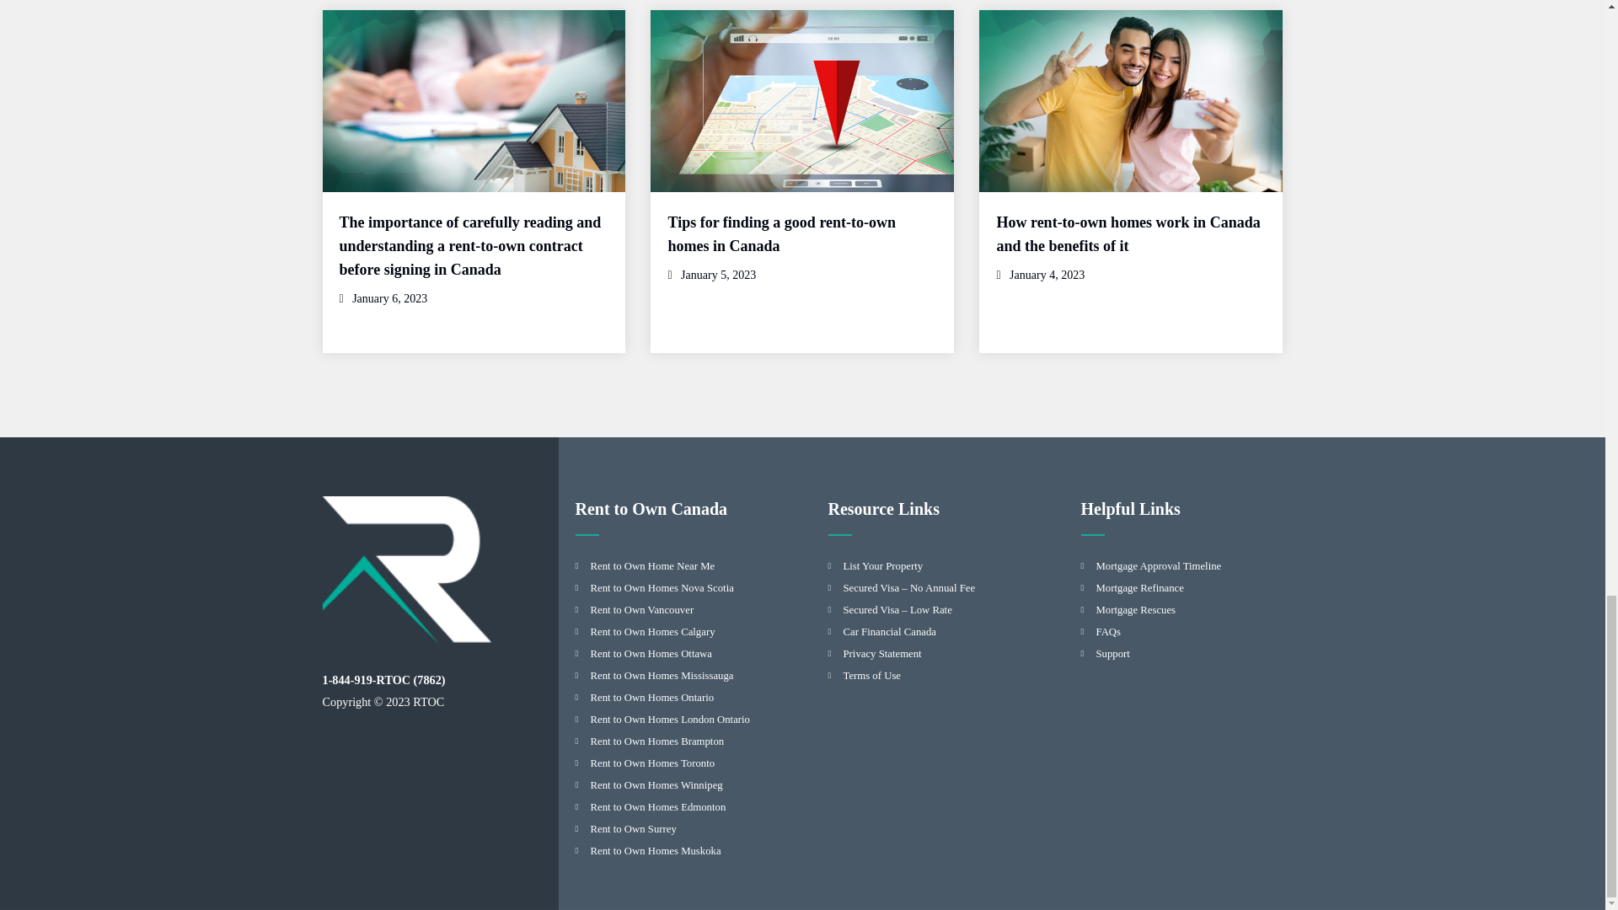 This screenshot has height=910, width=1618. I want to click on Rent to Own Vancouver, so click(642, 610).